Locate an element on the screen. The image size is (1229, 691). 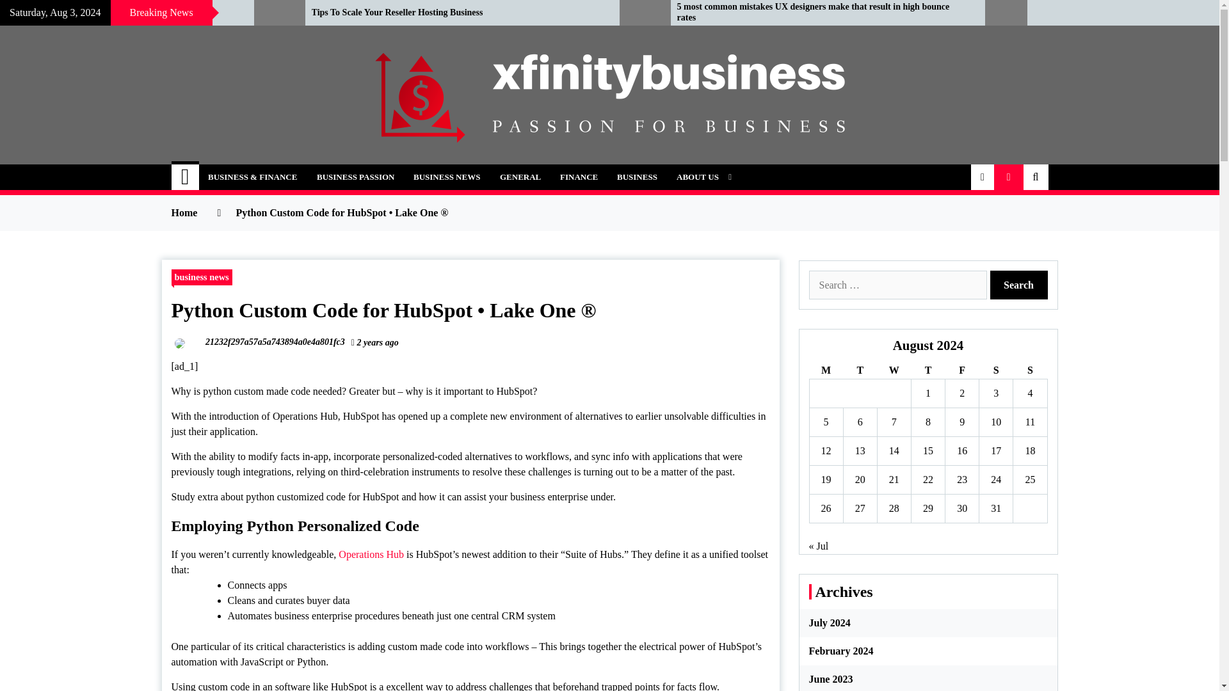
Great Small Business Ideas for the Aspiring Entrepreneur is located at coordinates (117, 13).